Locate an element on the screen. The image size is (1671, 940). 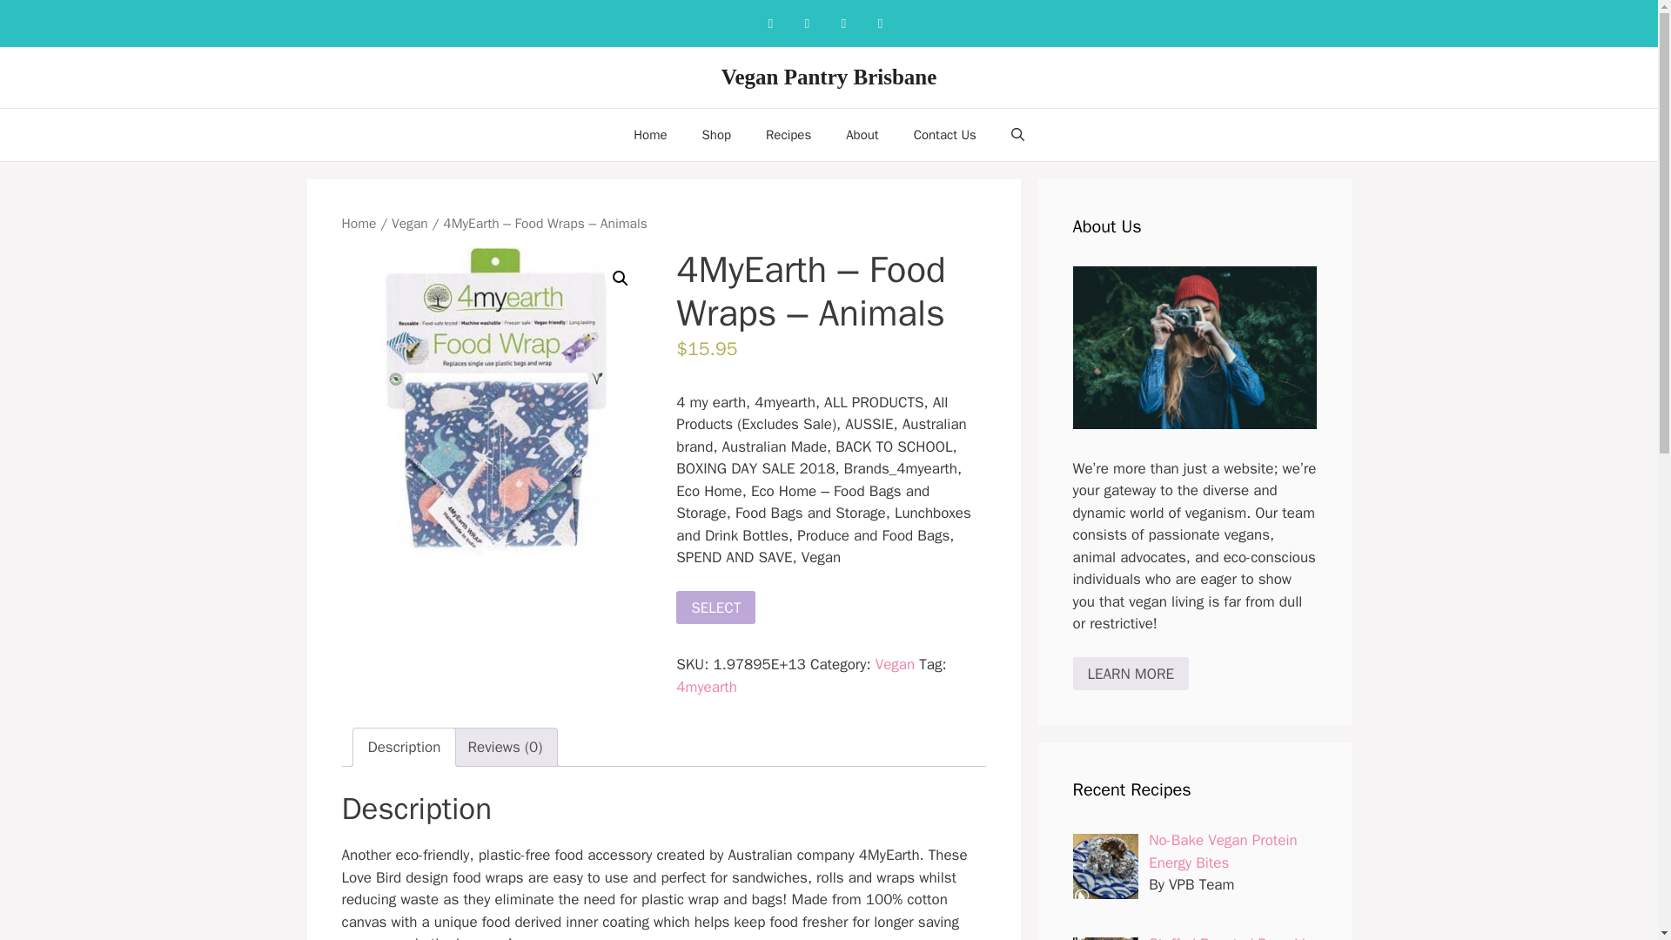
Description is located at coordinates (404, 747).